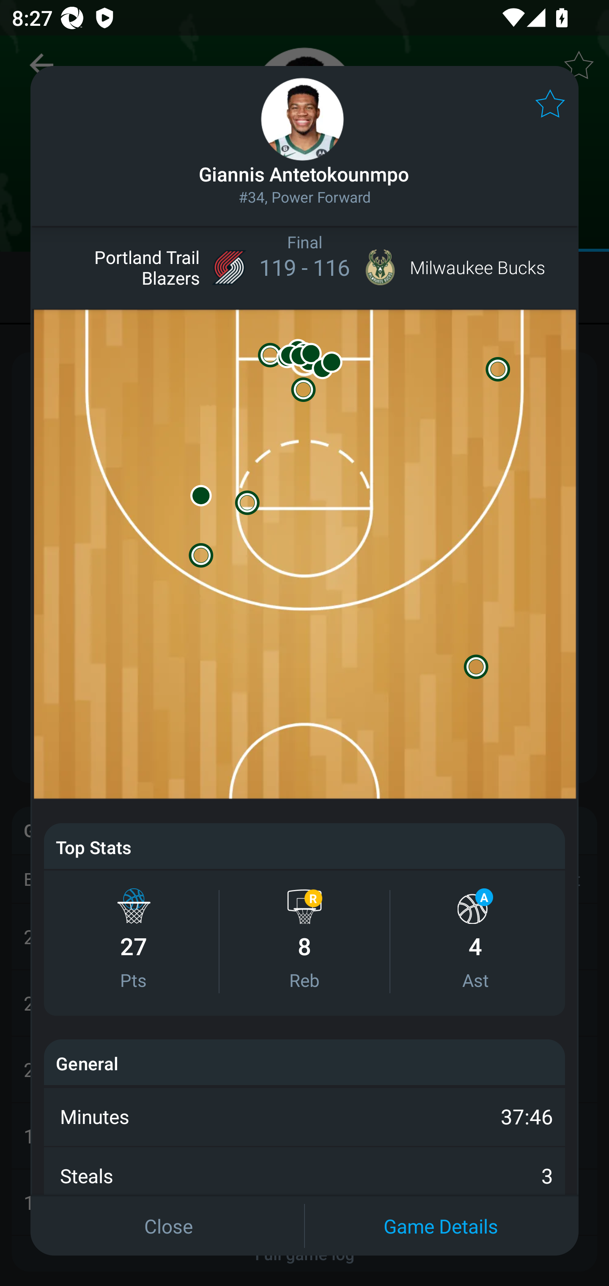  What do you see at coordinates (87, 1063) in the screenshot?
I see `General` at bounding box center [87, 1063].